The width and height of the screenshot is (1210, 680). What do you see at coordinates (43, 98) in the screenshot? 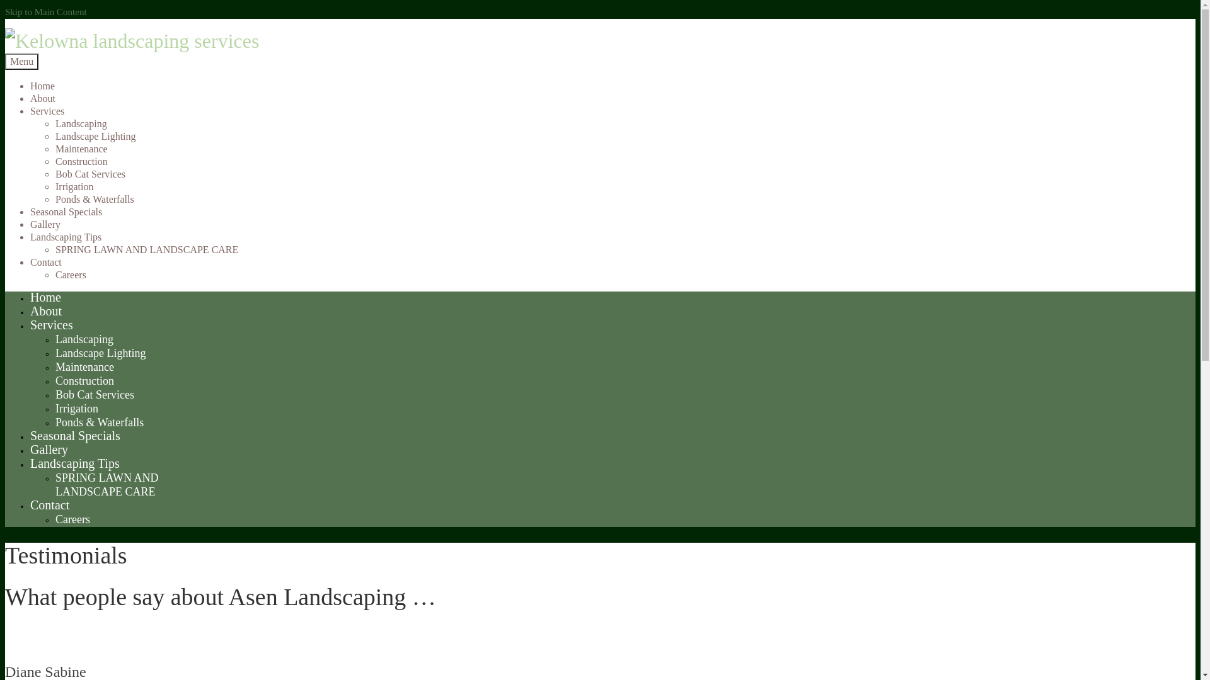
I see `About` at bounding box center [43, 98].